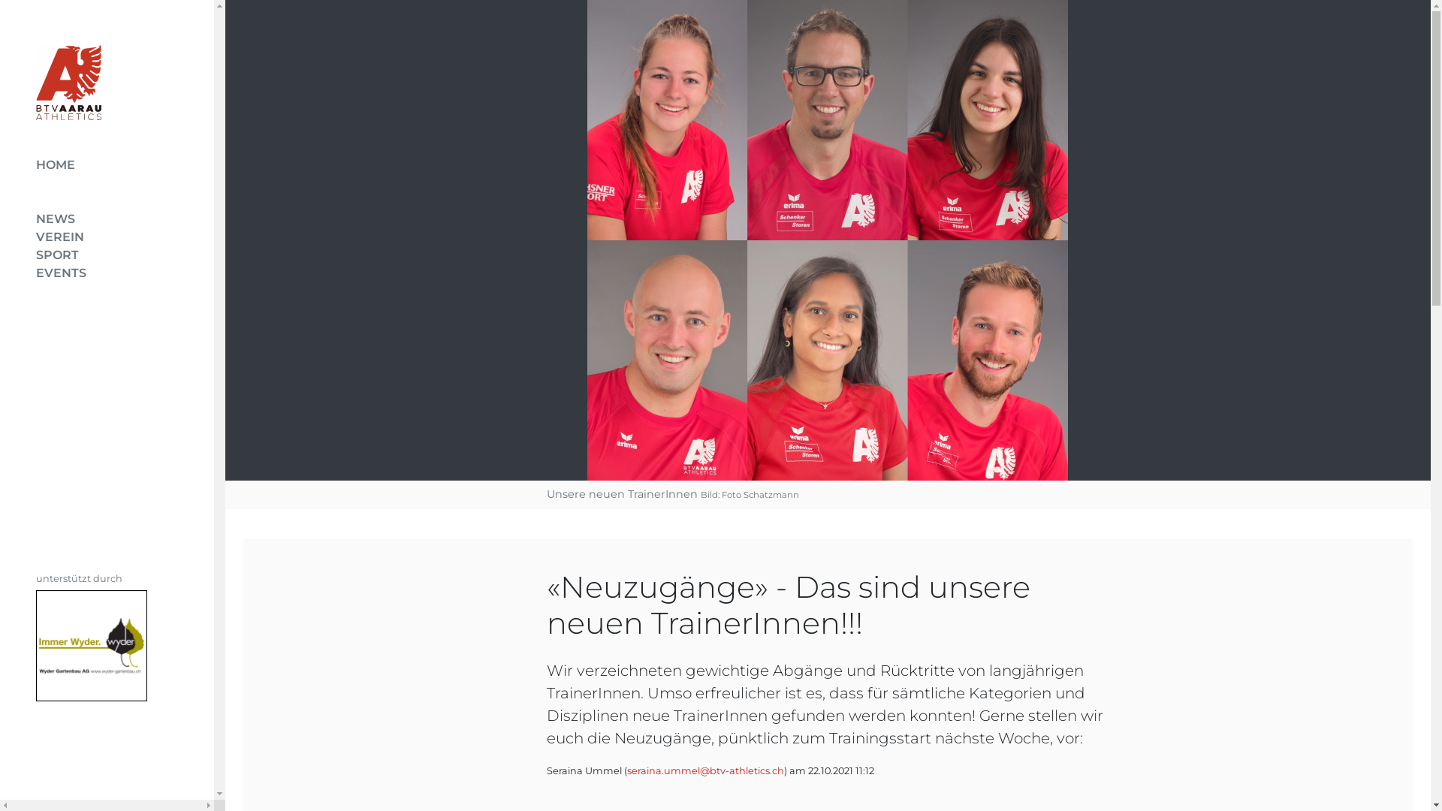 This screenshot has height=811, width=1442. Describe the element at coordinates (119, 237) in the screenshot. I see `VEREIN` at that location.